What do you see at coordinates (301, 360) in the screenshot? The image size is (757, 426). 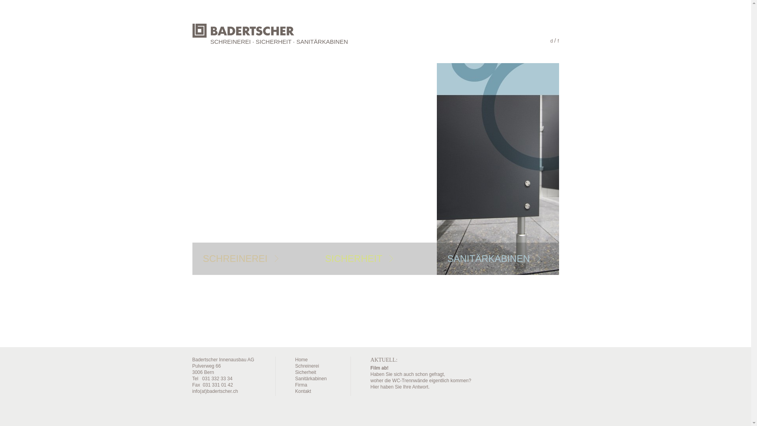 I see `Home` at bounding box center [301, 360].